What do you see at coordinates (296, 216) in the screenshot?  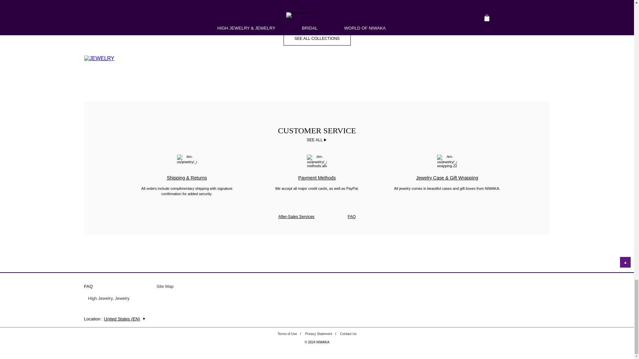 I see `After-Sales Services` at bounding box center [296, 216].